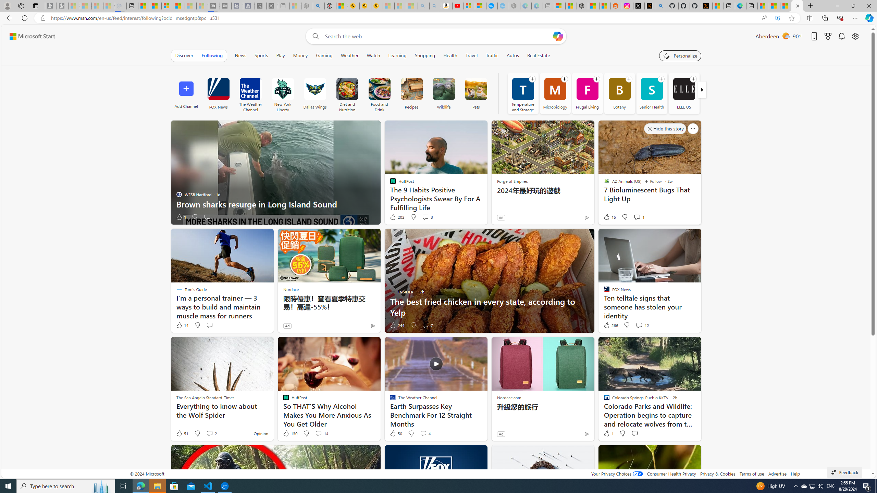  I want to click on 130 Like, so click(290, 433).